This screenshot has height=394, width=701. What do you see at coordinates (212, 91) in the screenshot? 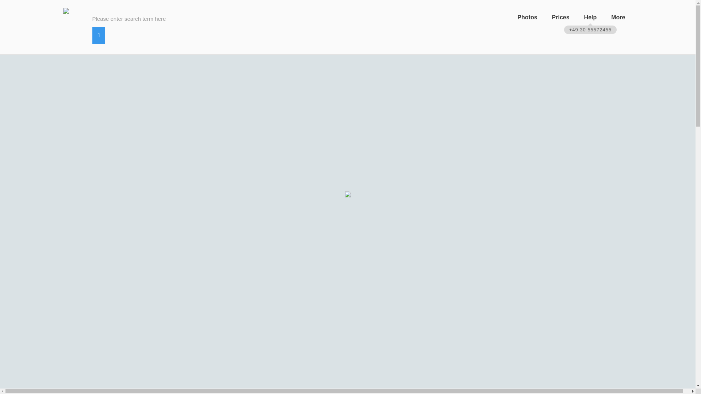
I see `Vaccination ?! - a Royalty Free Stock Photo from Photocase` at bounding box center [212, 91].